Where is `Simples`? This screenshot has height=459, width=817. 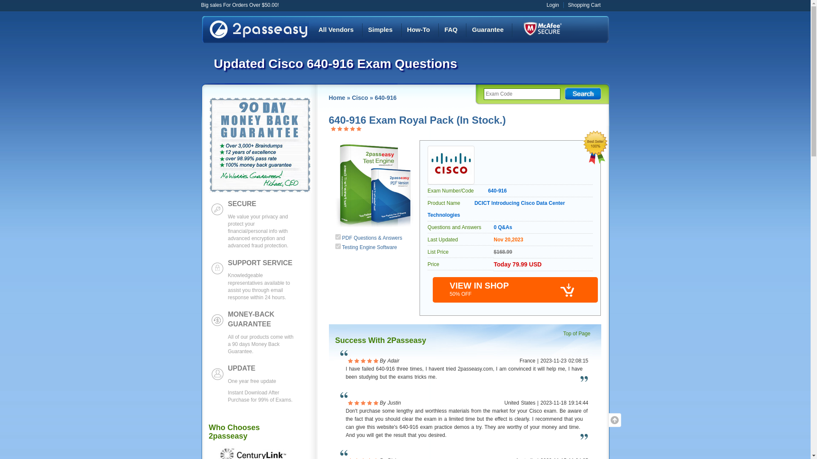 Simples is located at coordinates (380, 30).